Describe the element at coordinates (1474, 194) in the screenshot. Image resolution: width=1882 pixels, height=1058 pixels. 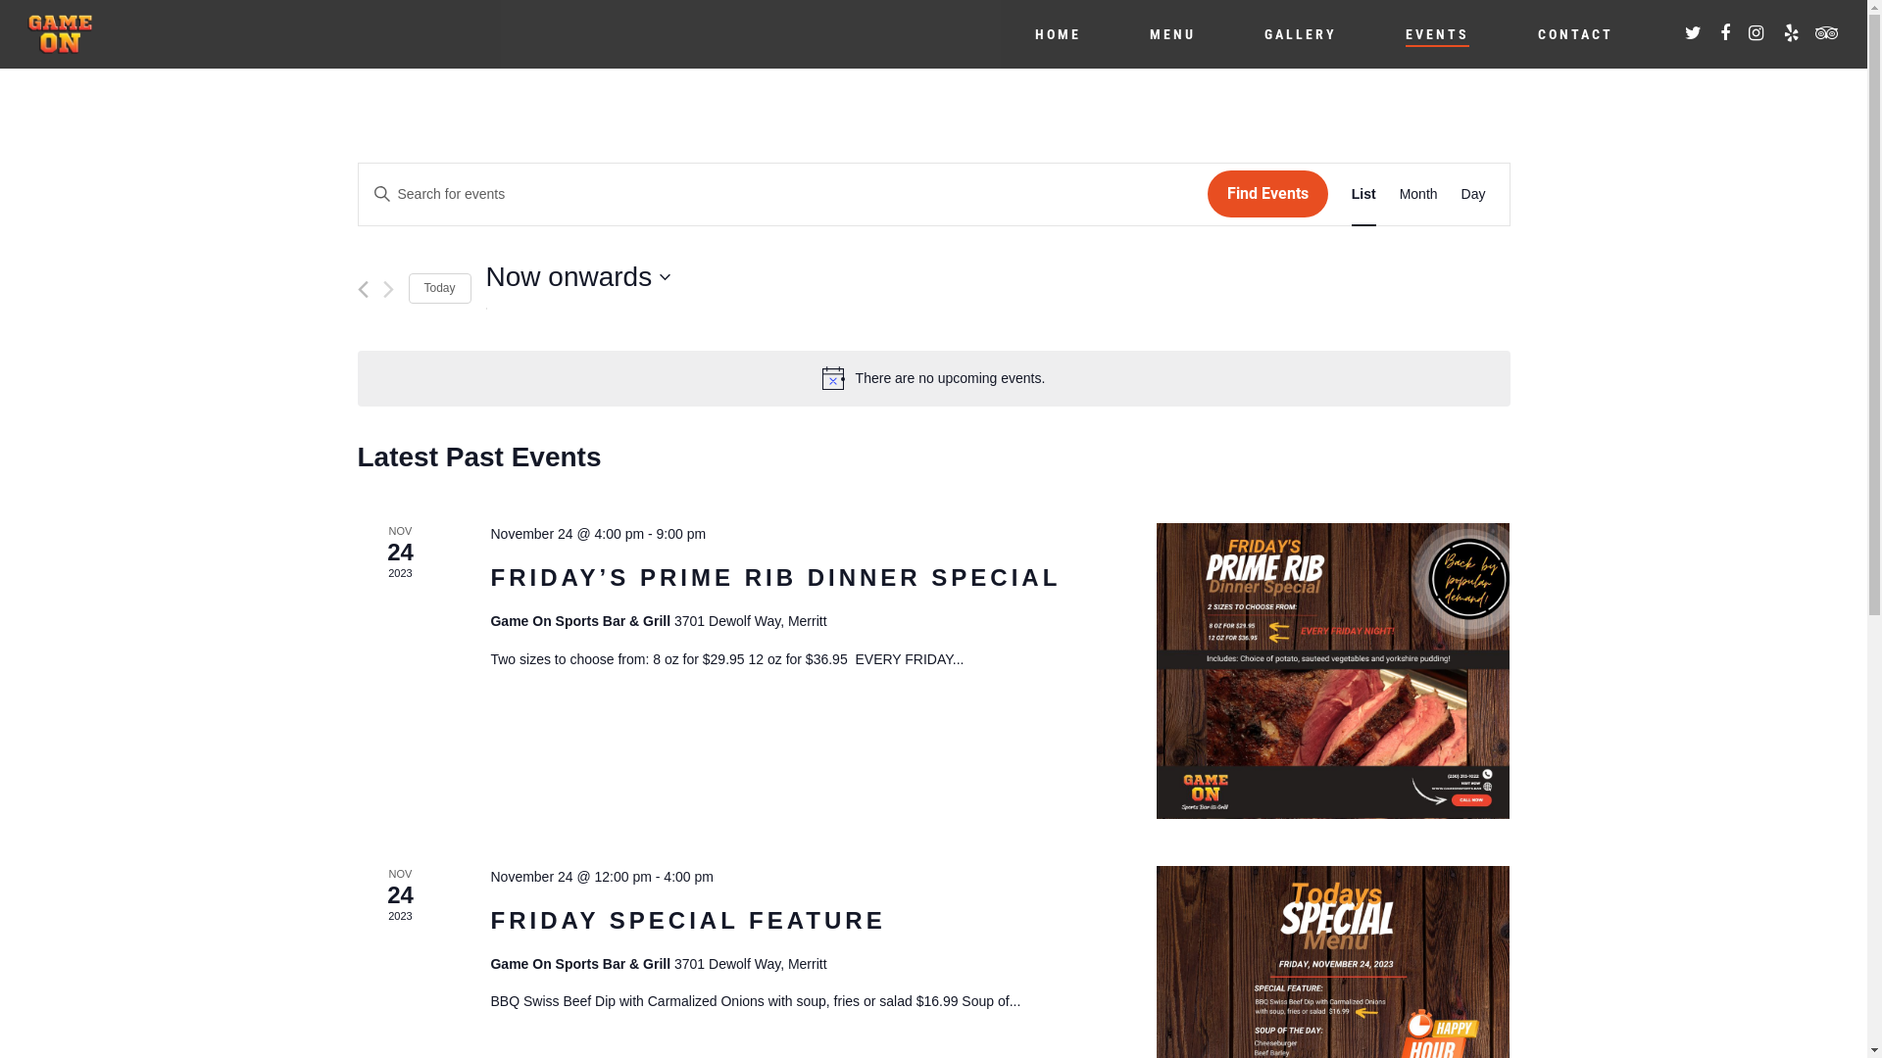
I see `Day` at that location.